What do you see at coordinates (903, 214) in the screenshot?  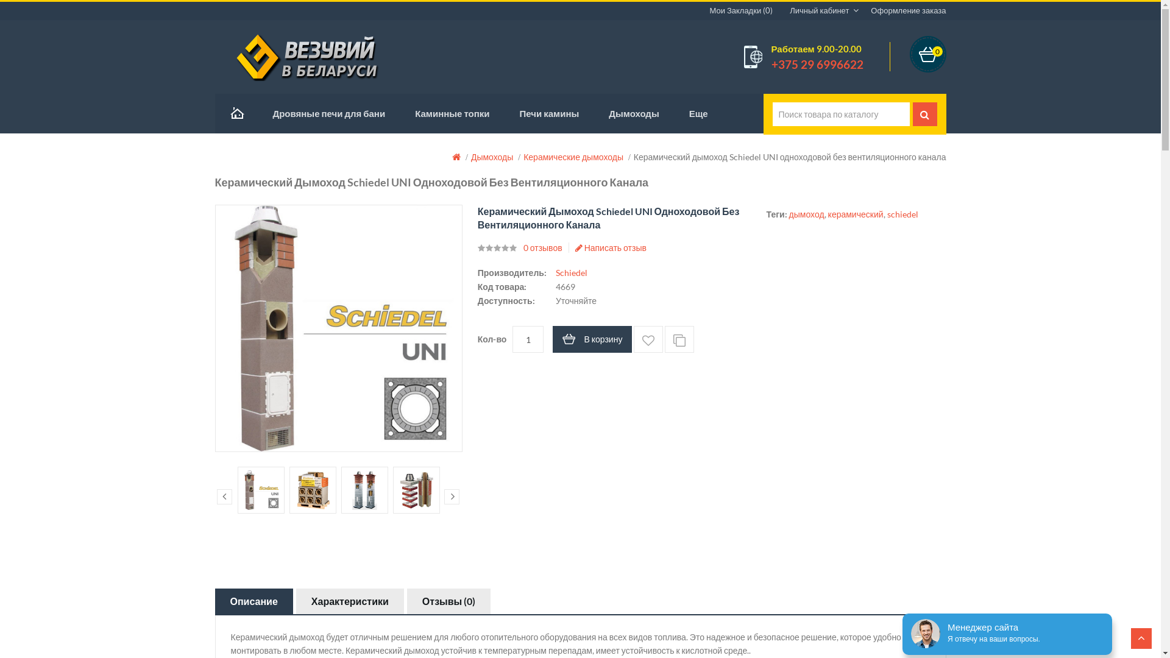 I see `schiedel` at bounding box center [903, 214].